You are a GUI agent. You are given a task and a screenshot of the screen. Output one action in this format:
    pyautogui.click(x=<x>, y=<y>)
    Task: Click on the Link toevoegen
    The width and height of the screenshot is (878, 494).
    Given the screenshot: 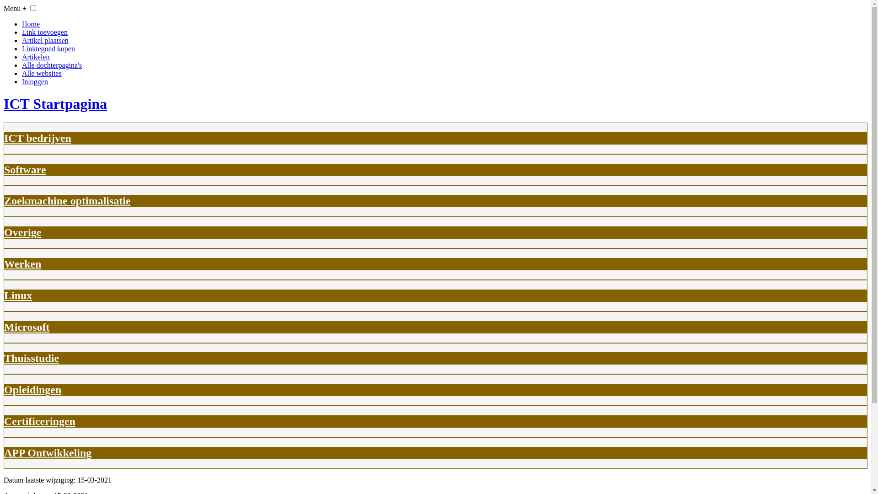 What is the action you would take?
    pyautogui.click(x=45, y=32)
    